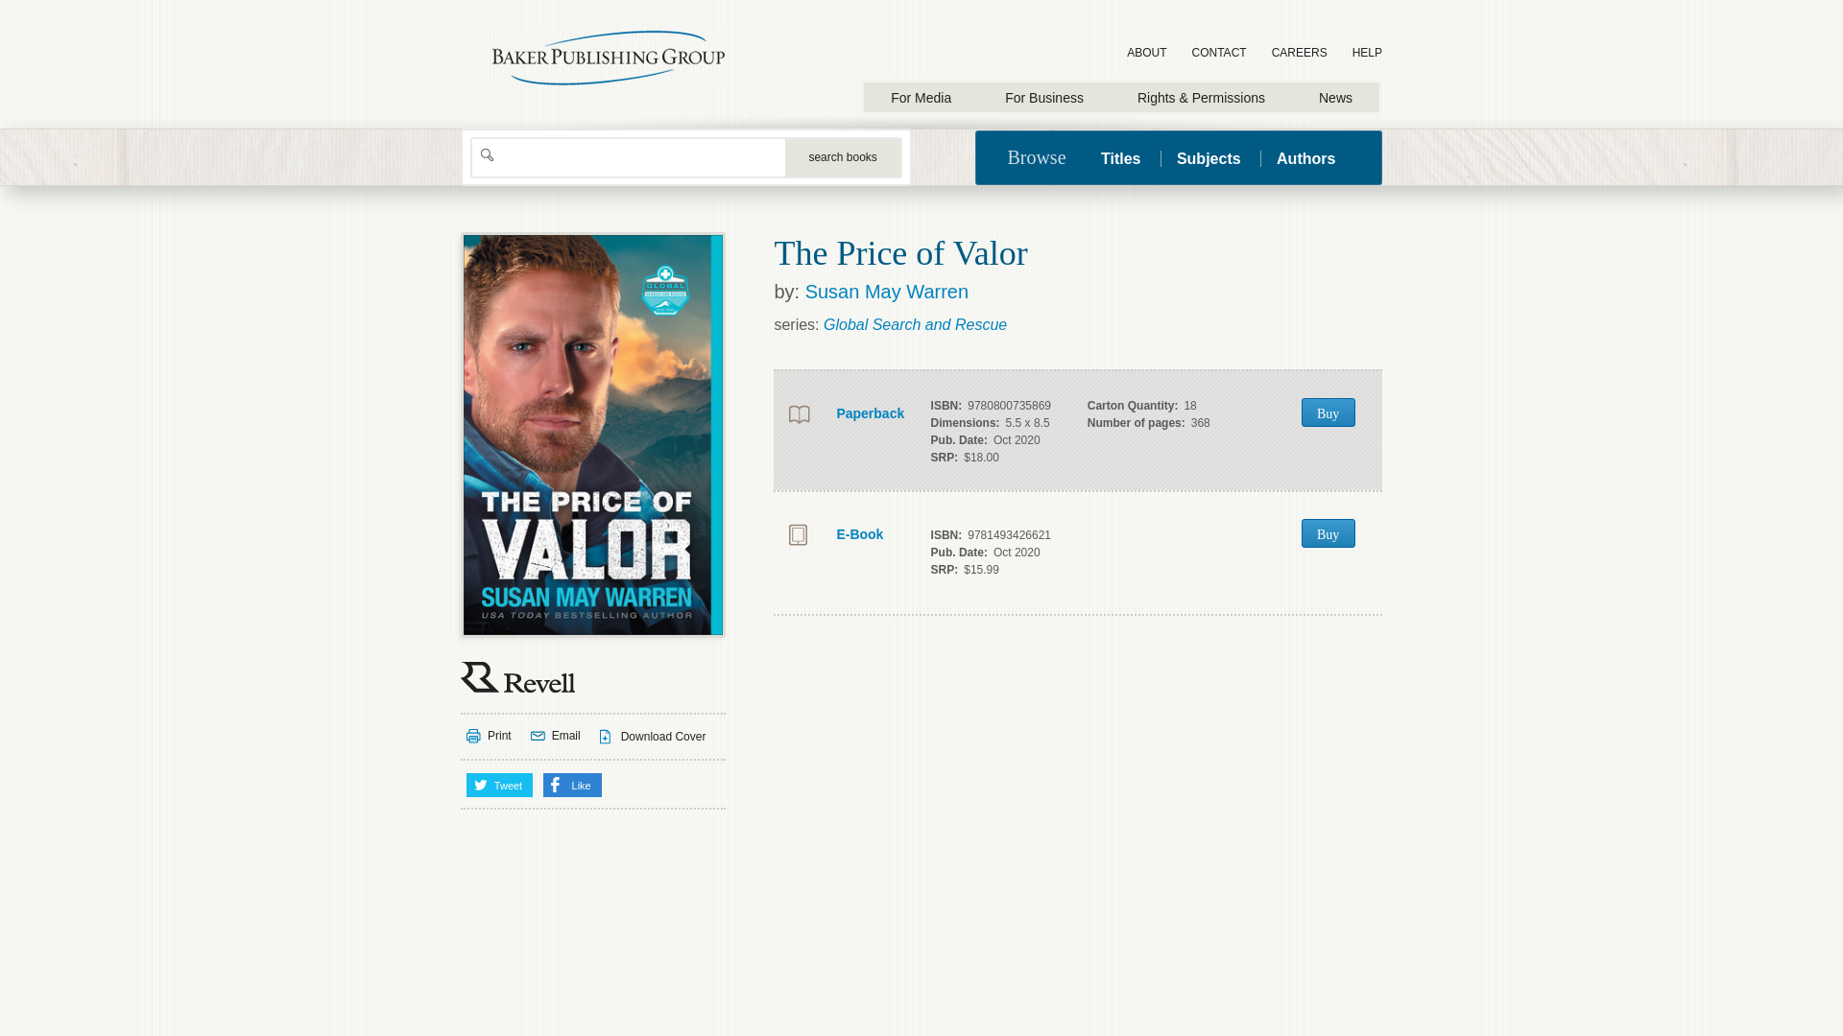  What do you see at coordinates (887, 292) in the screenshot?
I see `Susan May Warren` at bounding box center [887, 292].